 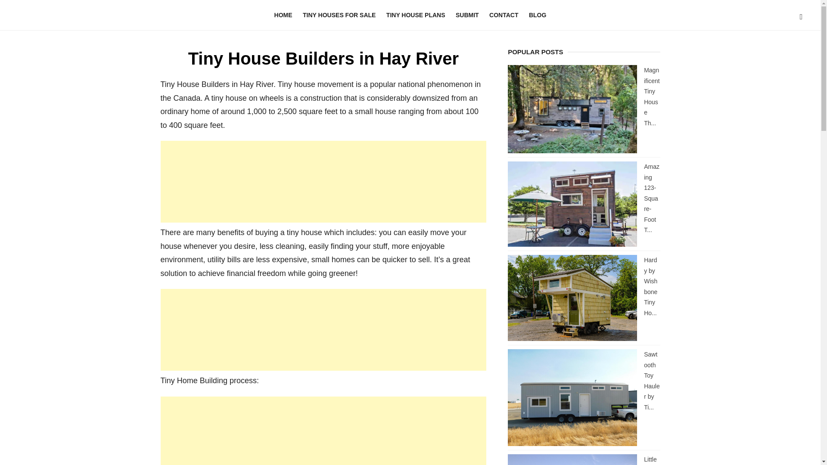 I want to click on BLOG, so click(x=538, y=15).